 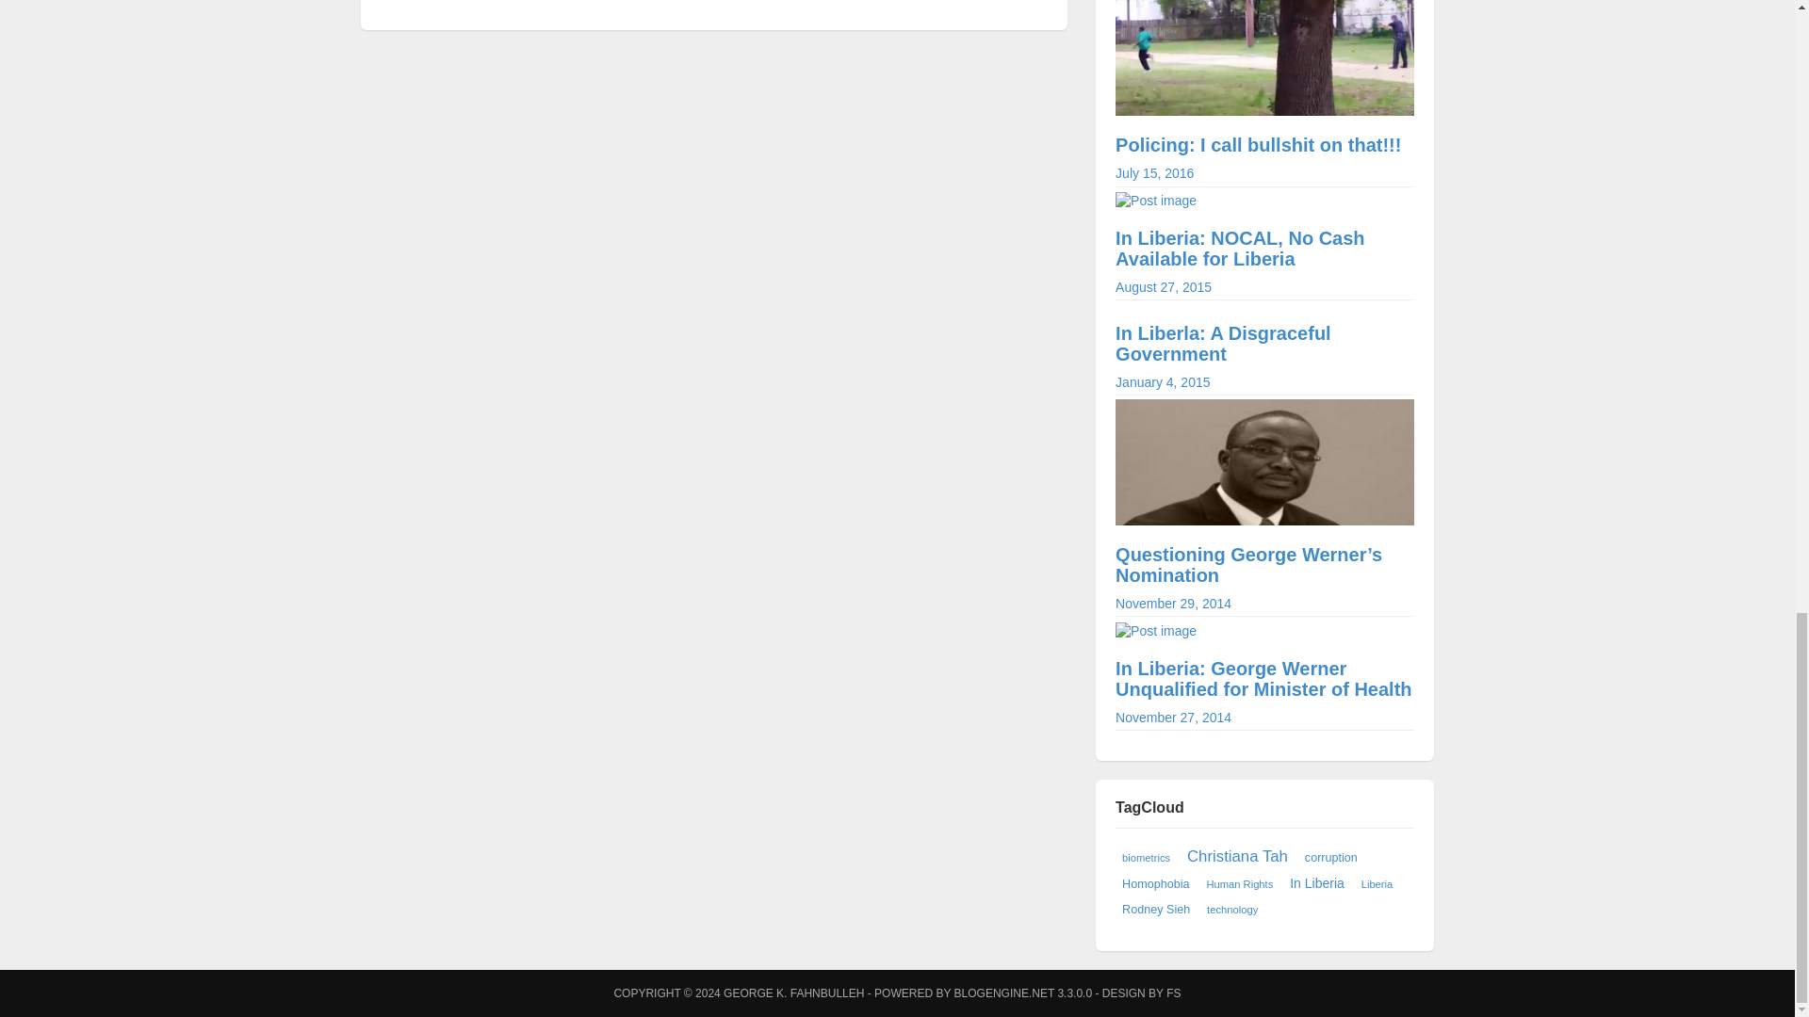 What do you see at coordinates (1146, 857) in the screenshot?
I see `Tag: biometrics` at bounding box center [1146, 857].